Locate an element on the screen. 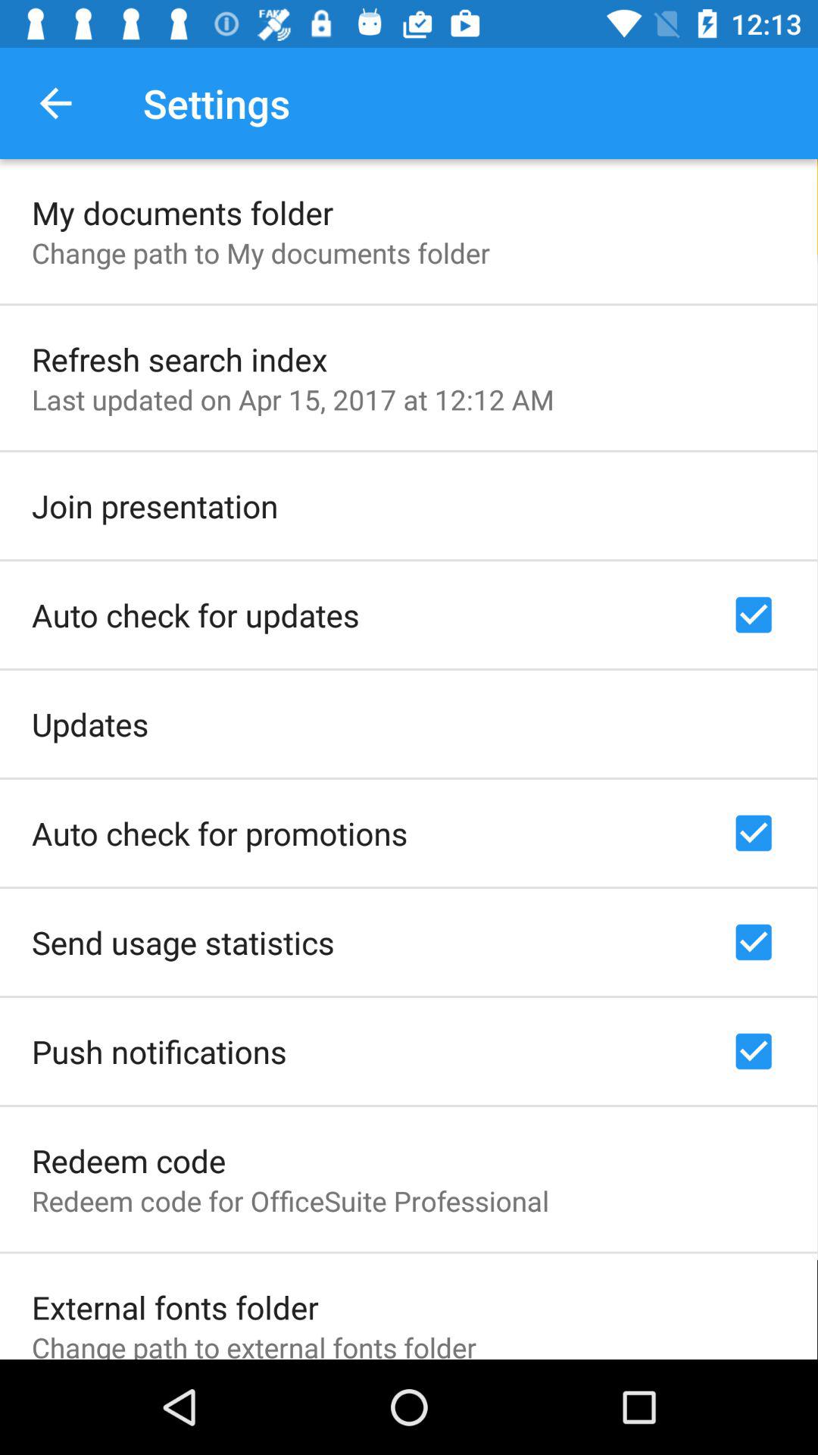 Image resolution: width=818 pixels, height=1455 pixels. previous page is located at coordinates (56, 103).